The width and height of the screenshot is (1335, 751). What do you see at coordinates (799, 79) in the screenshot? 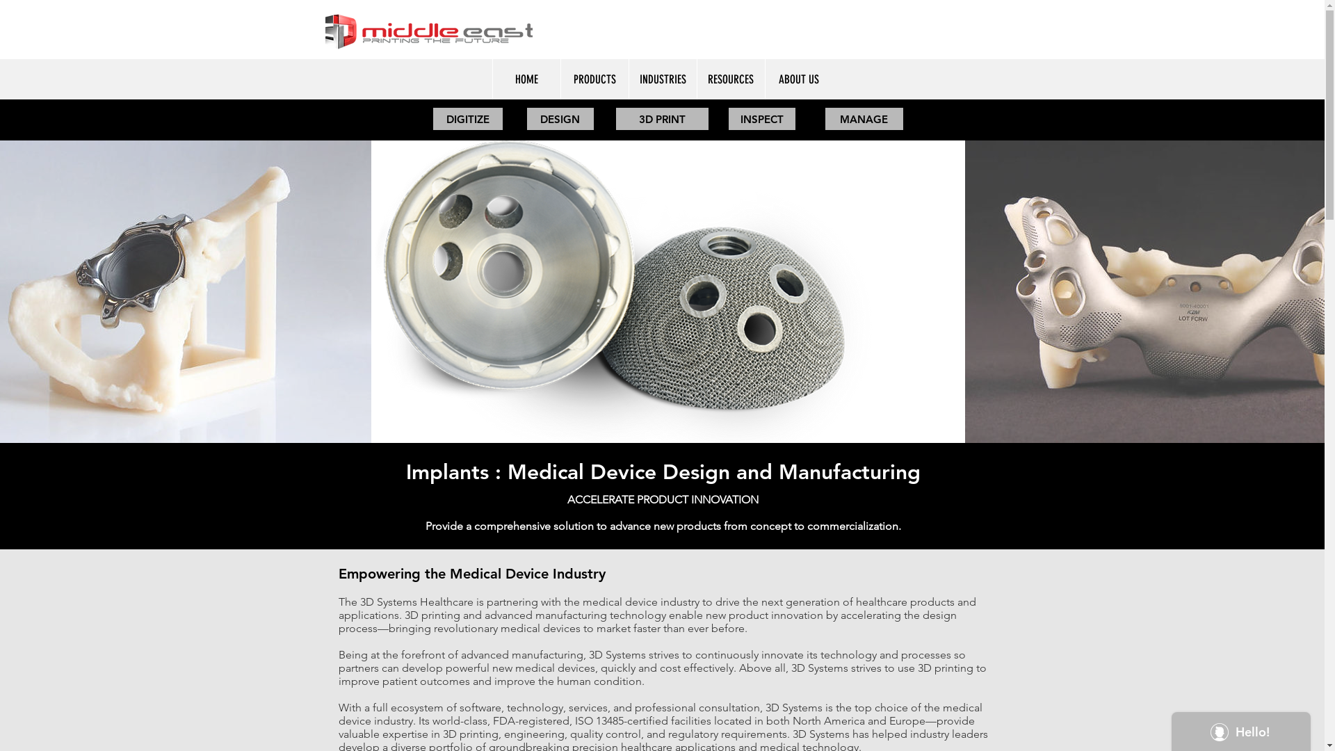
I see `ABOUT US` at bounding box center [799, 79].